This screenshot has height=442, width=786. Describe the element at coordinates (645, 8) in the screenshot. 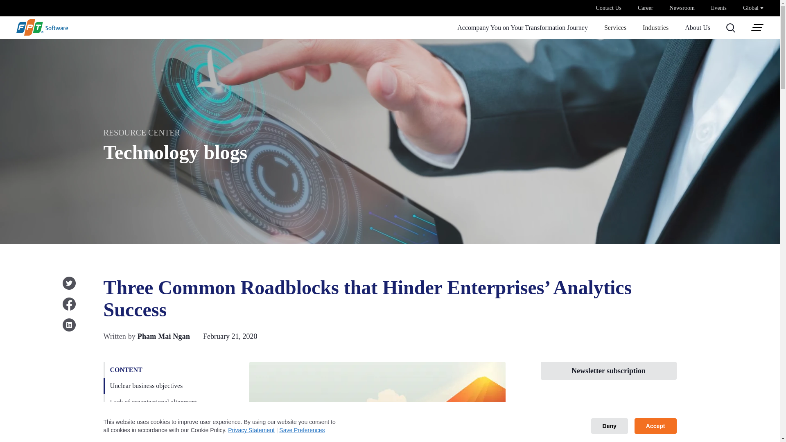

I see `Career` at that location.